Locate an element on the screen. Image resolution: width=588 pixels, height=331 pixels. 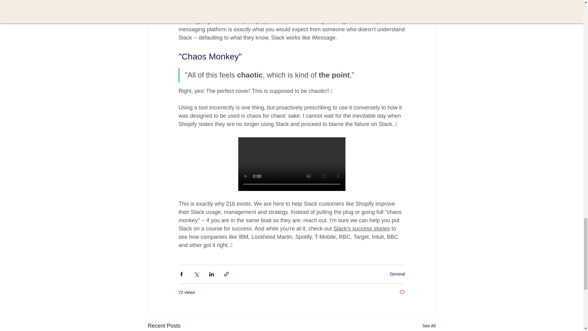
See All is located at coordinates (429, 325).